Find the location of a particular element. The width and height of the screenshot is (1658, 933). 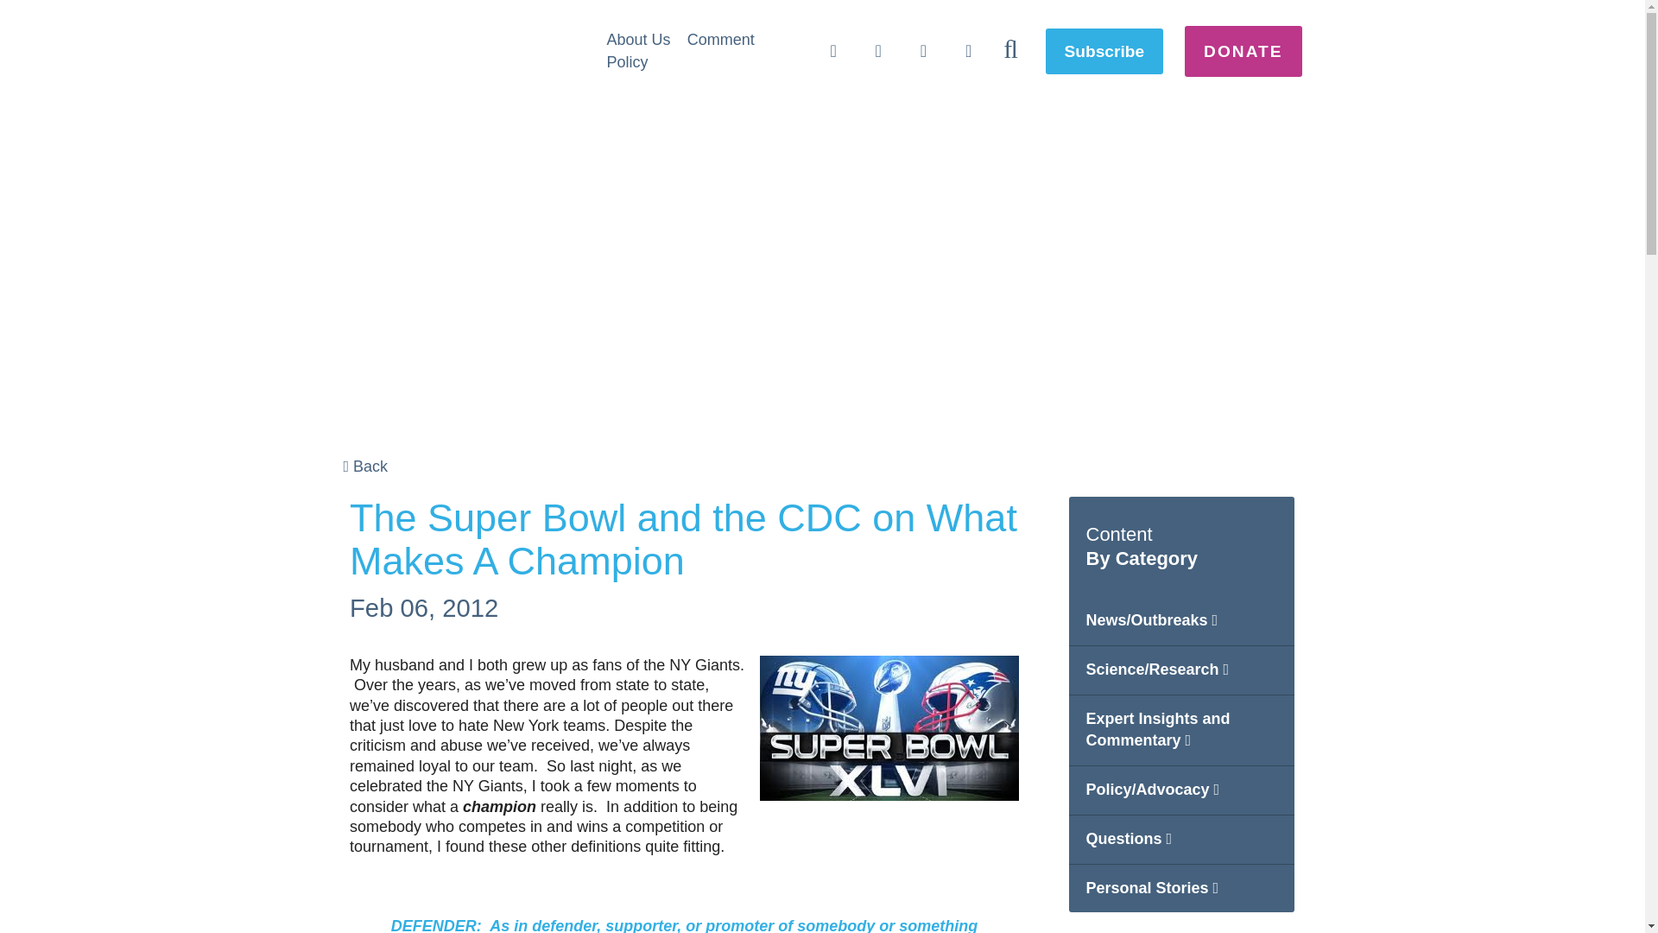

Questions is located at coordinates (1181, 840).